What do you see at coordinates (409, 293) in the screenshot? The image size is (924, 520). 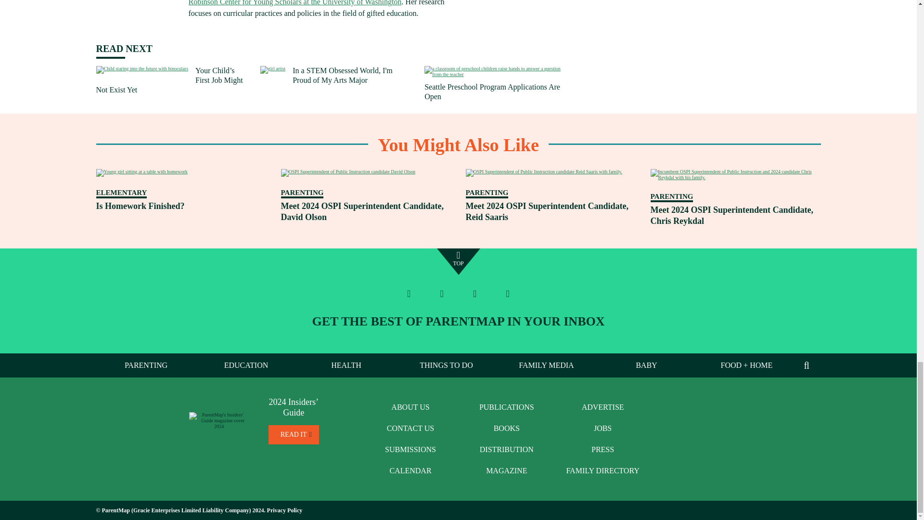 I see `Find us on Facebook!` at bounding box center [409, 293].